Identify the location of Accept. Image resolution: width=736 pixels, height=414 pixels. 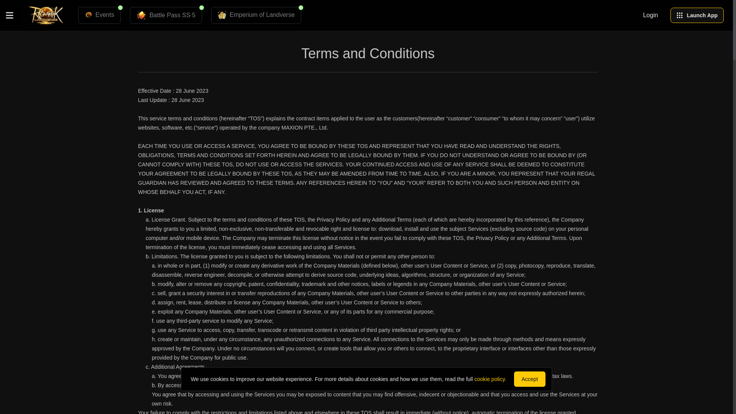
(529, 379).